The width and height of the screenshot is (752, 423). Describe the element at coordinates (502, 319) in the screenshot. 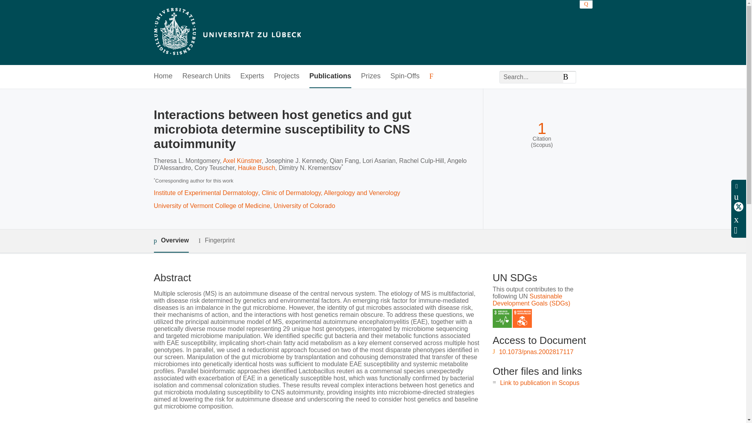

I see `SDG 3 - Good Health and Well-being` at that location.